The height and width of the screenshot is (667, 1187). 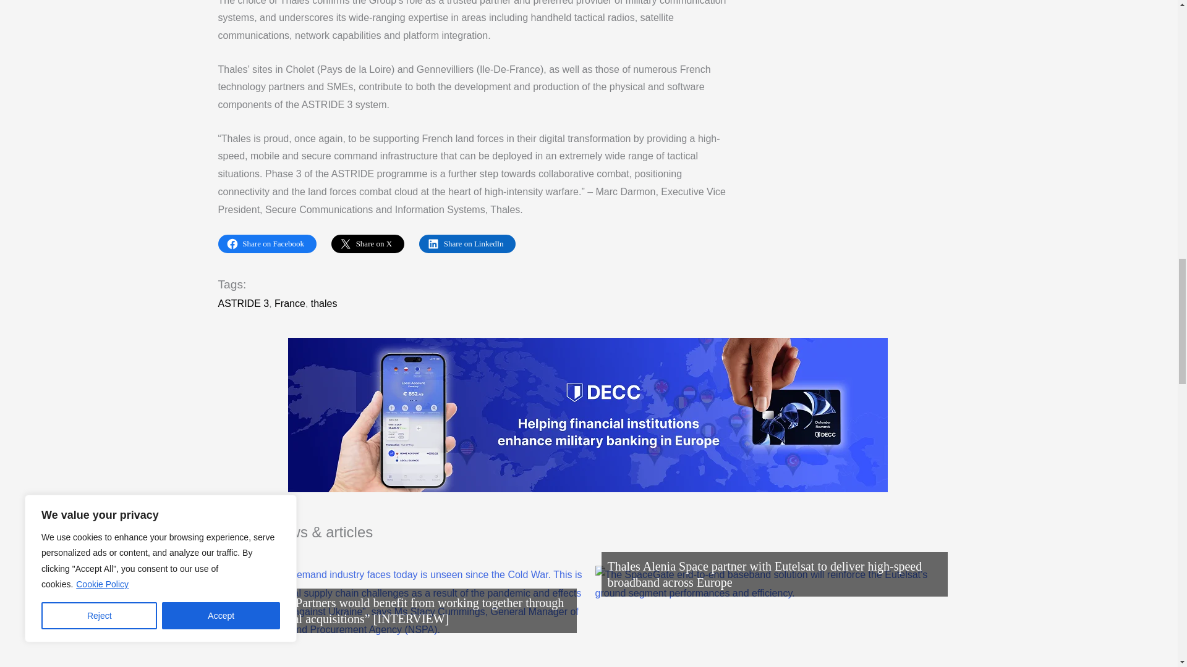 I want to click on ASTRIDE 3, so click(x=243, y=303).